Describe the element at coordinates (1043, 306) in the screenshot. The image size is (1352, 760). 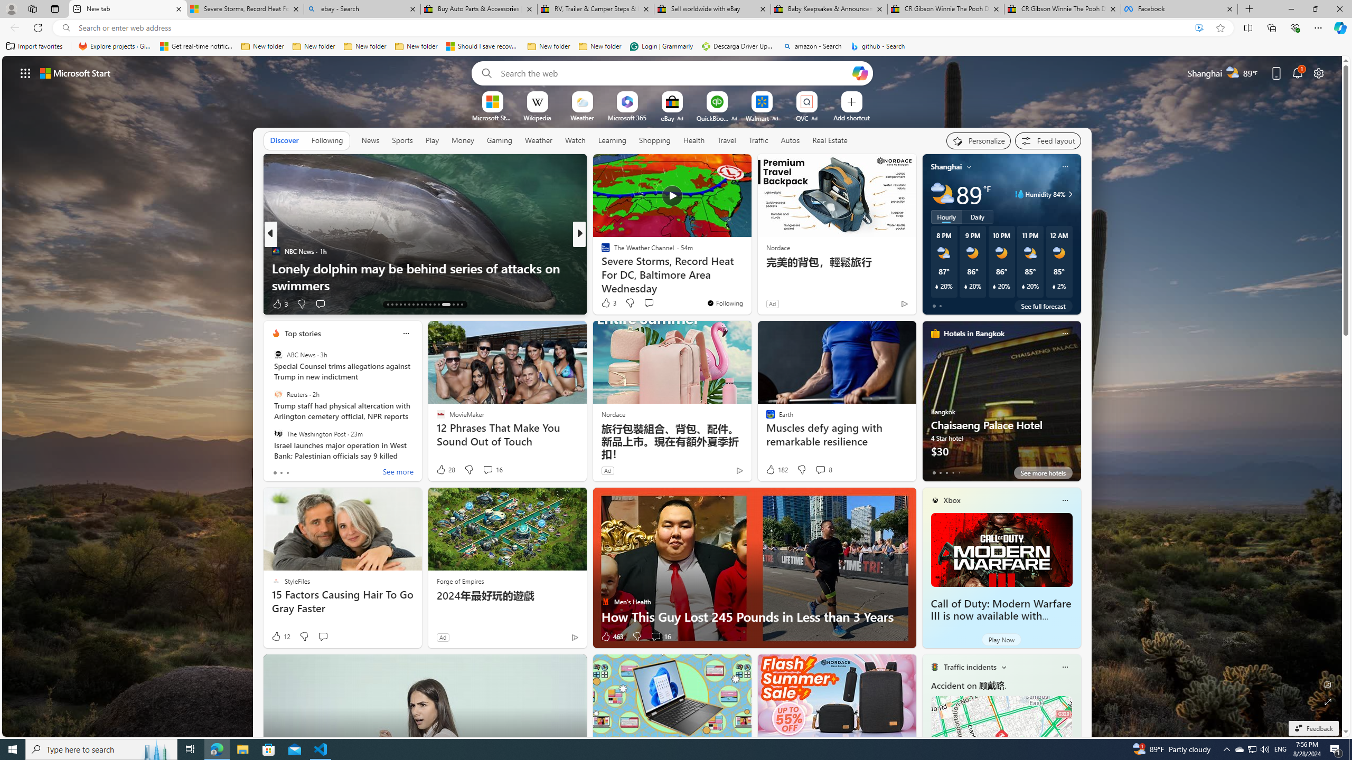
I see `See full forecast` at that location.